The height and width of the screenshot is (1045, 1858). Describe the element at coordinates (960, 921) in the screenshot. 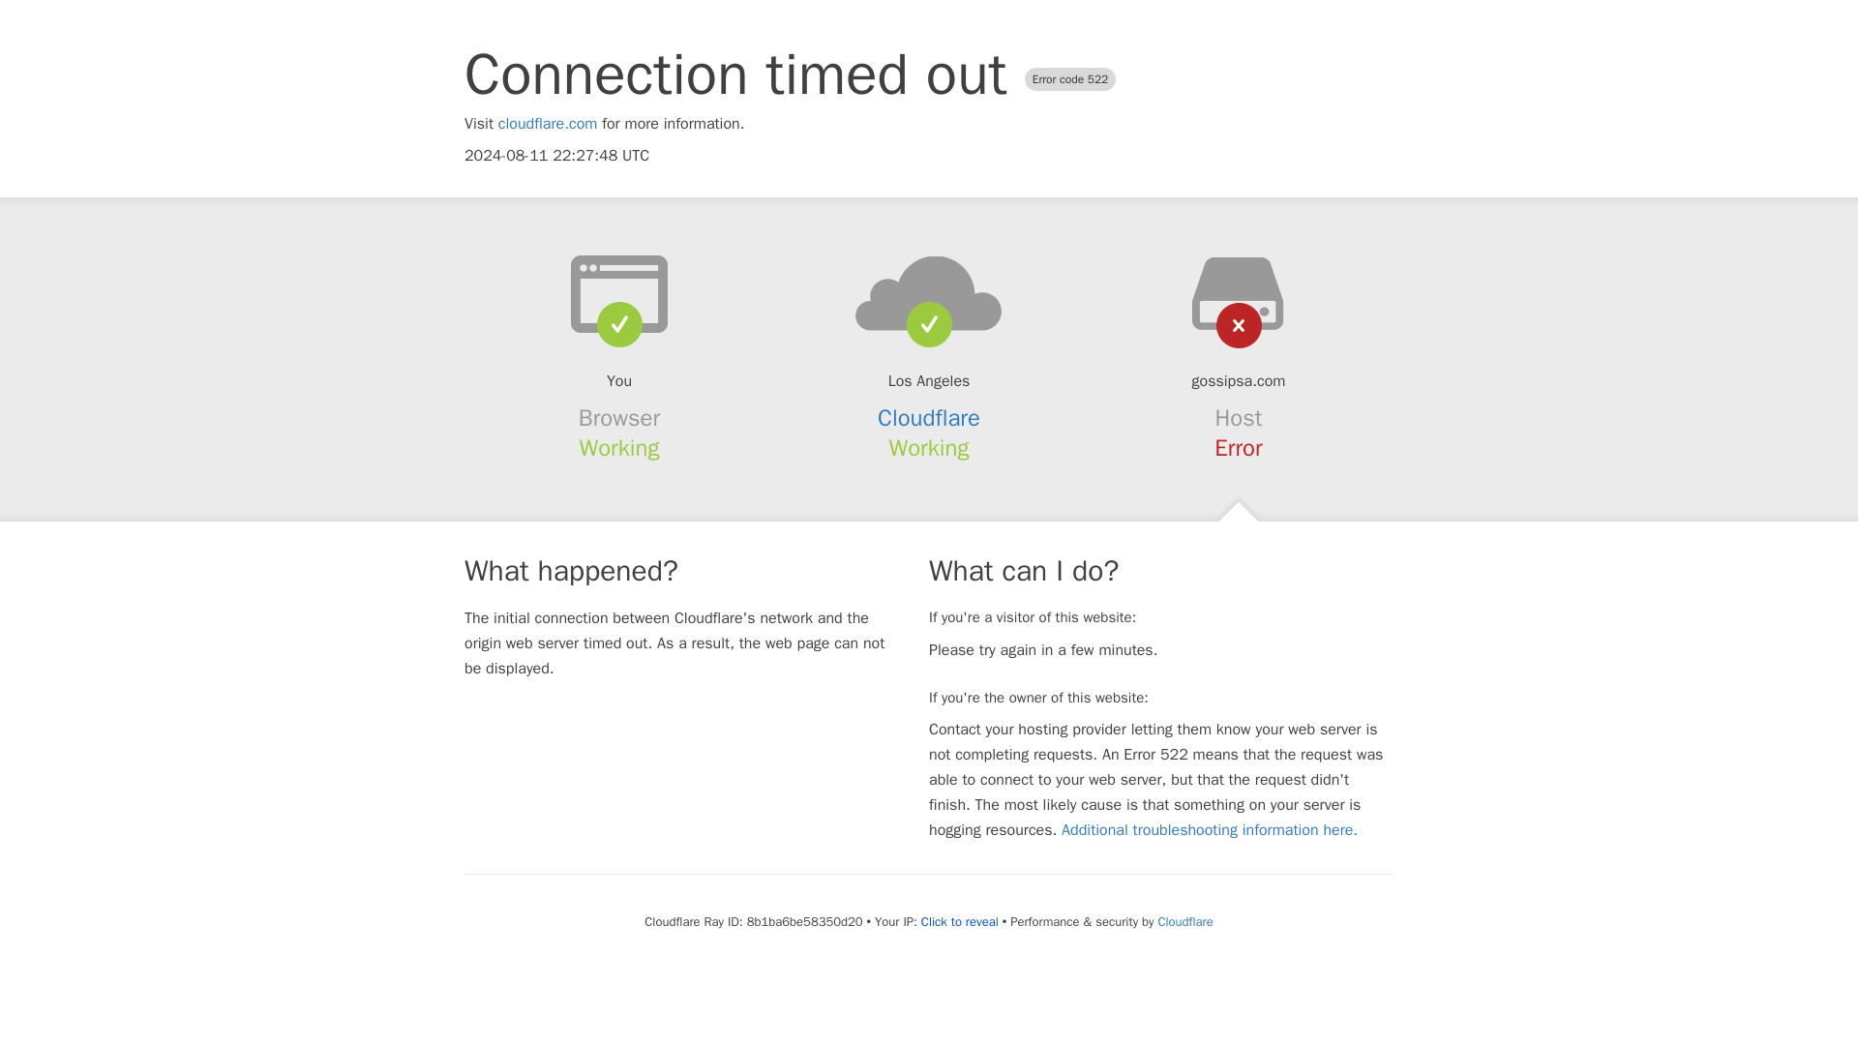

I see `Click to reveal` at that location.